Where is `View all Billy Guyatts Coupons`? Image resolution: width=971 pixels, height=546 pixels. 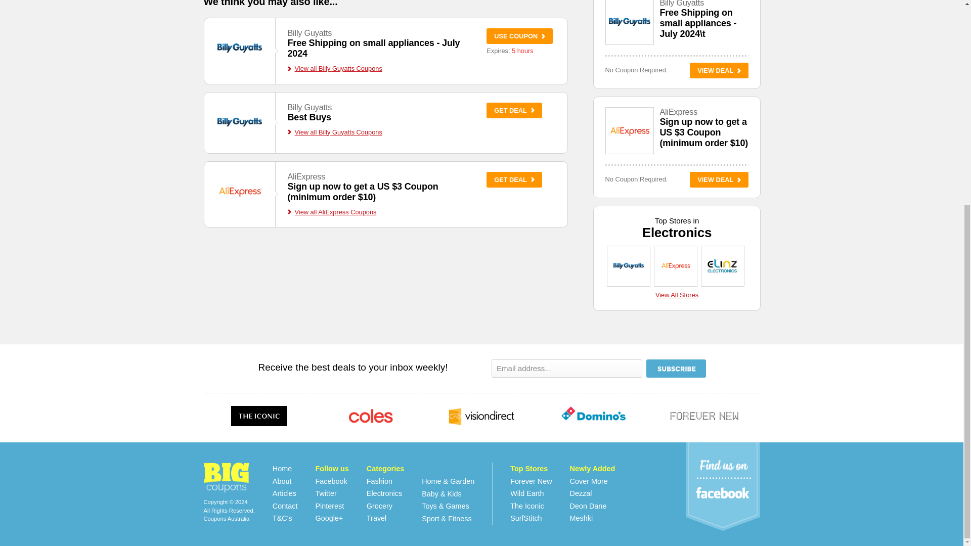
View all Billy Guyatts Coupons is located at coordinates (332, 211).